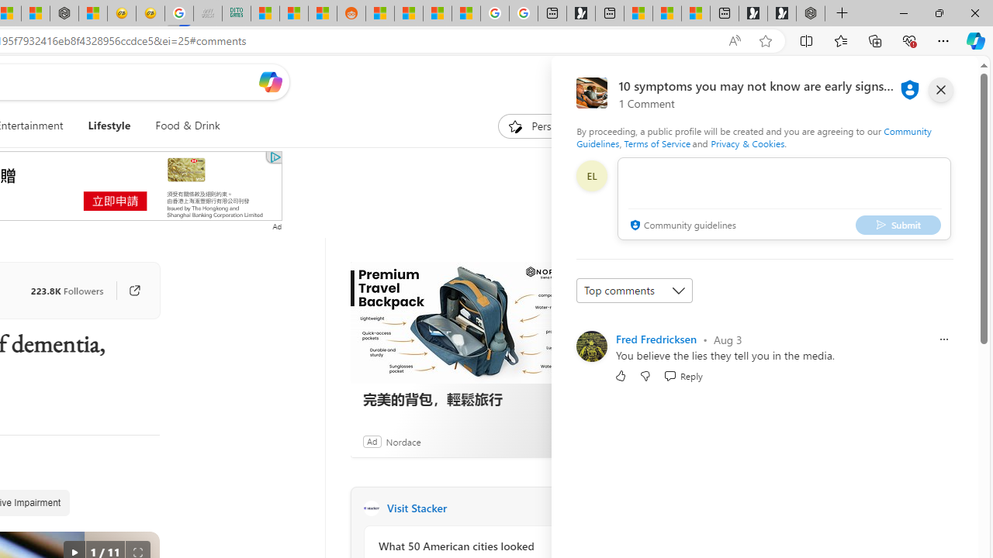  Describe the element at coordinates (898, 225) in the screenshot. I see `Submit` at that location.